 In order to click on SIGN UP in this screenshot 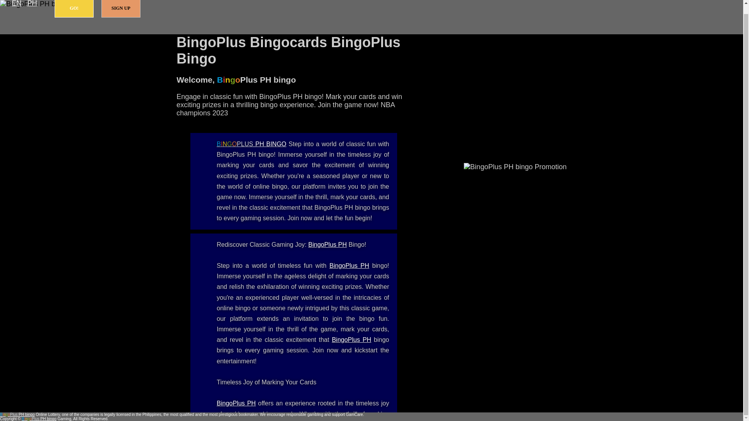, I will do `click(121, 9)`.